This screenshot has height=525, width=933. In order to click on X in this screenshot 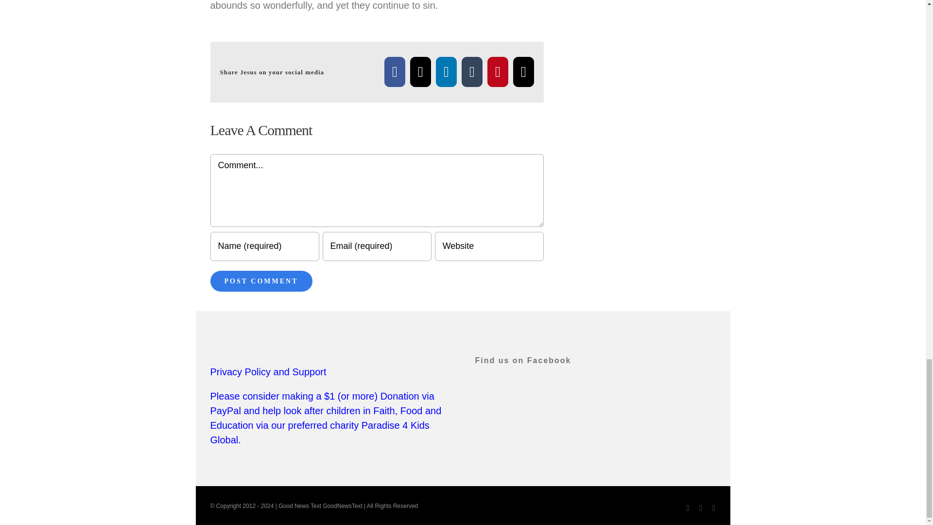, I will do `click(421, 72)`.